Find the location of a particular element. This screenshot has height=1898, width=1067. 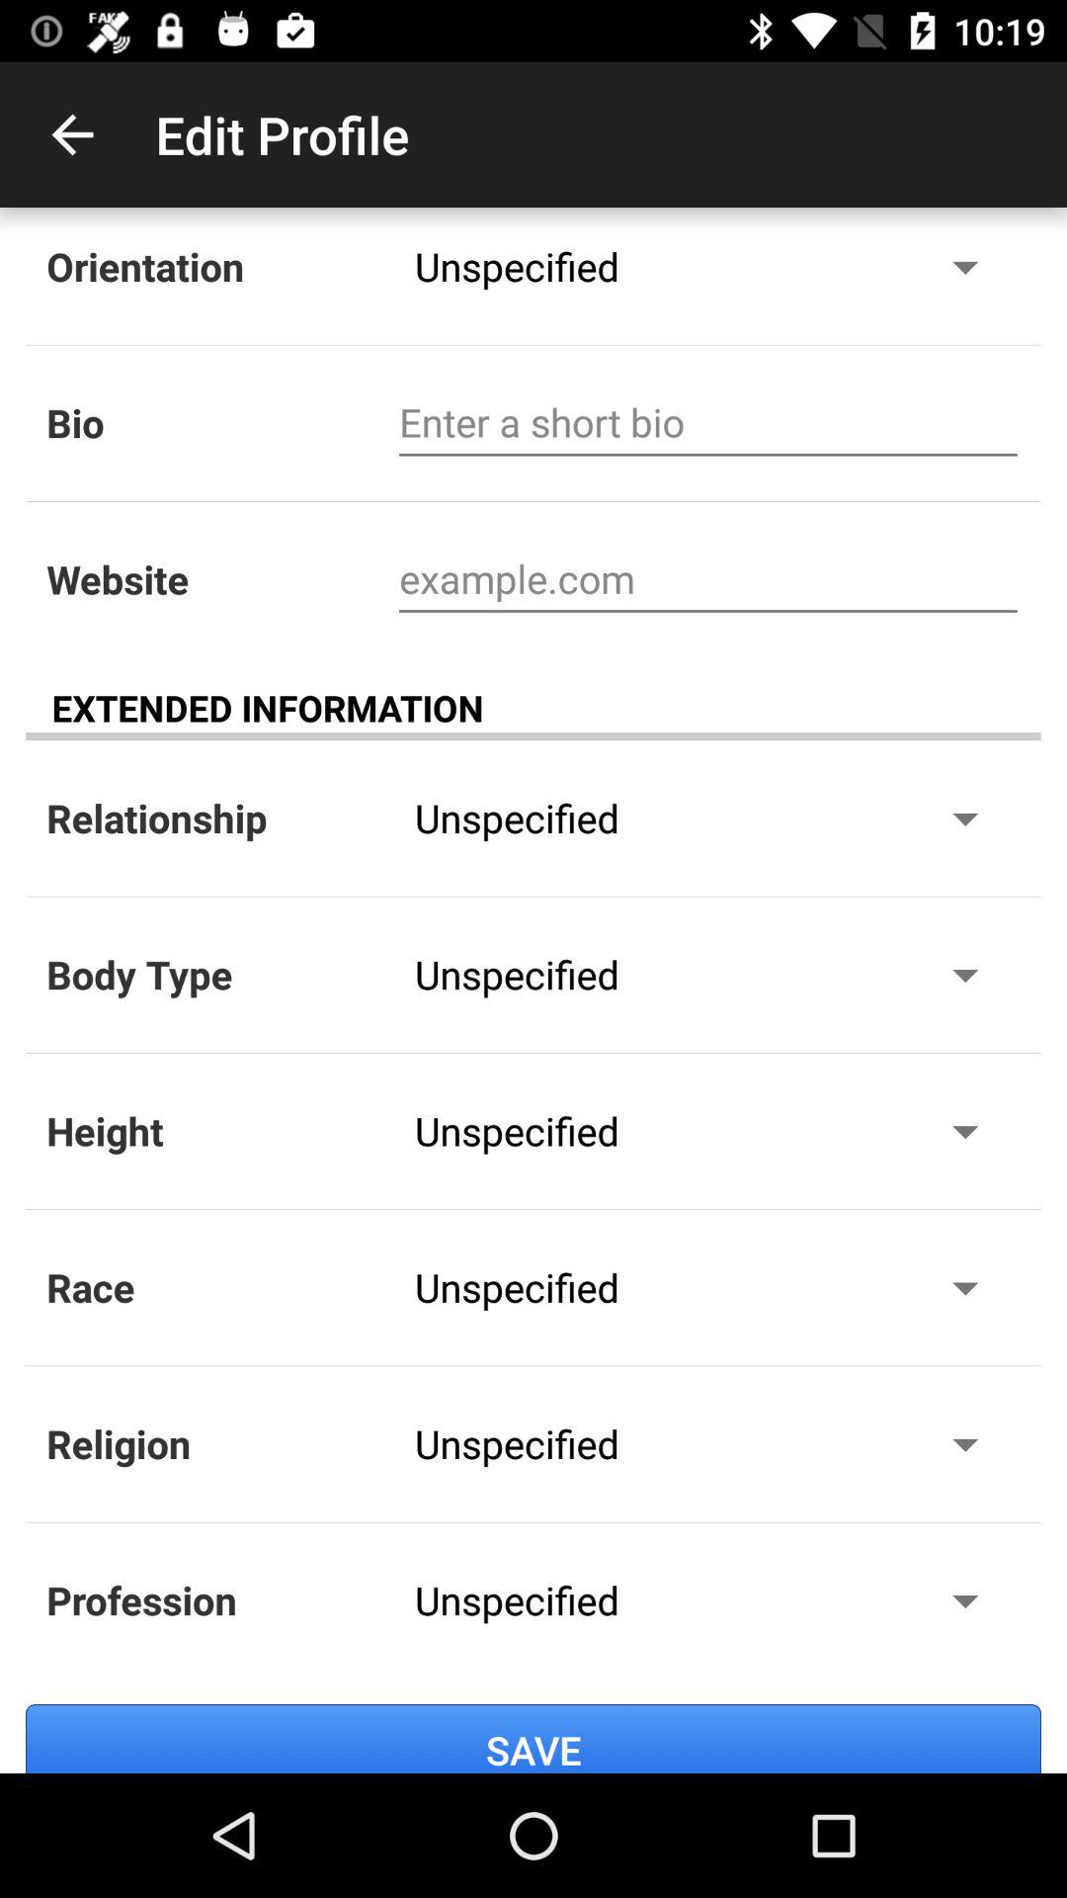

enter website address is located at coordinates (707, 579).